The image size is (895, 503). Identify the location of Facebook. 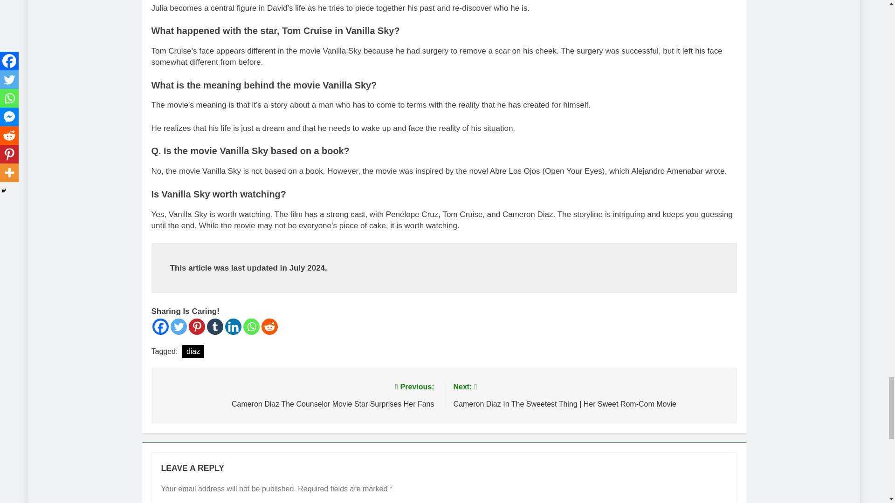
(160, 326).